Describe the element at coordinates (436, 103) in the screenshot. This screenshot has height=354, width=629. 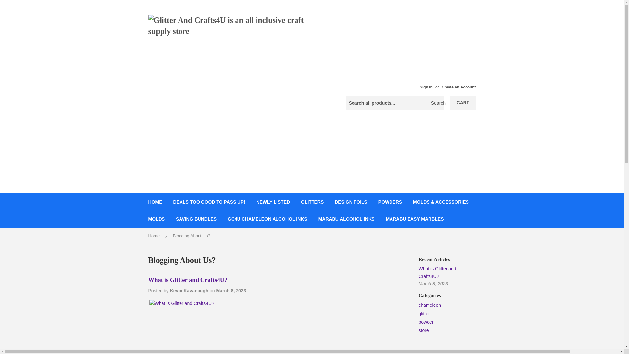
I see `Search` at that location.